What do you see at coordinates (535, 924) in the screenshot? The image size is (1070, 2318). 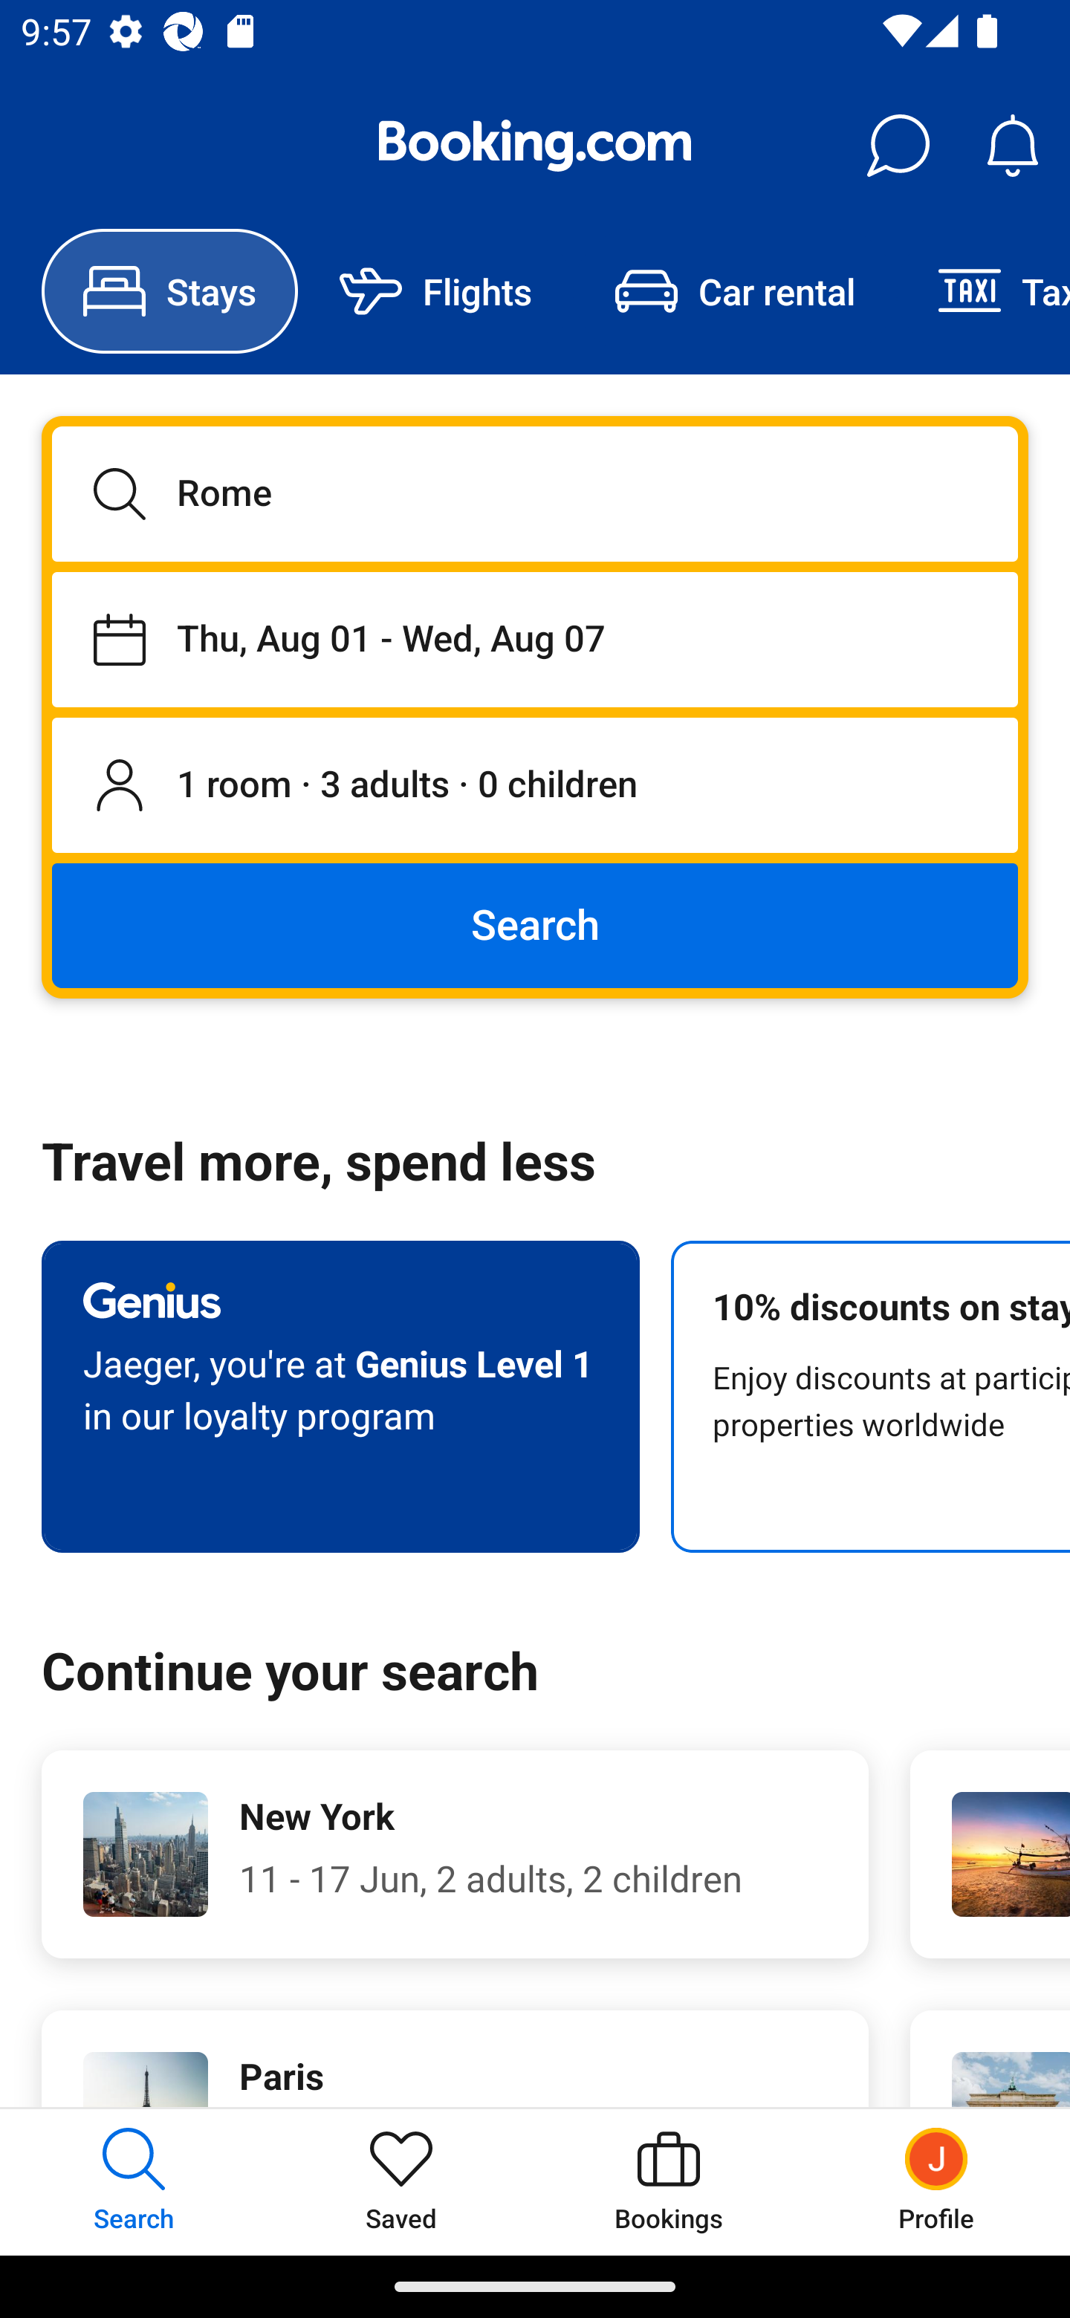 I see `Search` at bounding box center [535, 924].